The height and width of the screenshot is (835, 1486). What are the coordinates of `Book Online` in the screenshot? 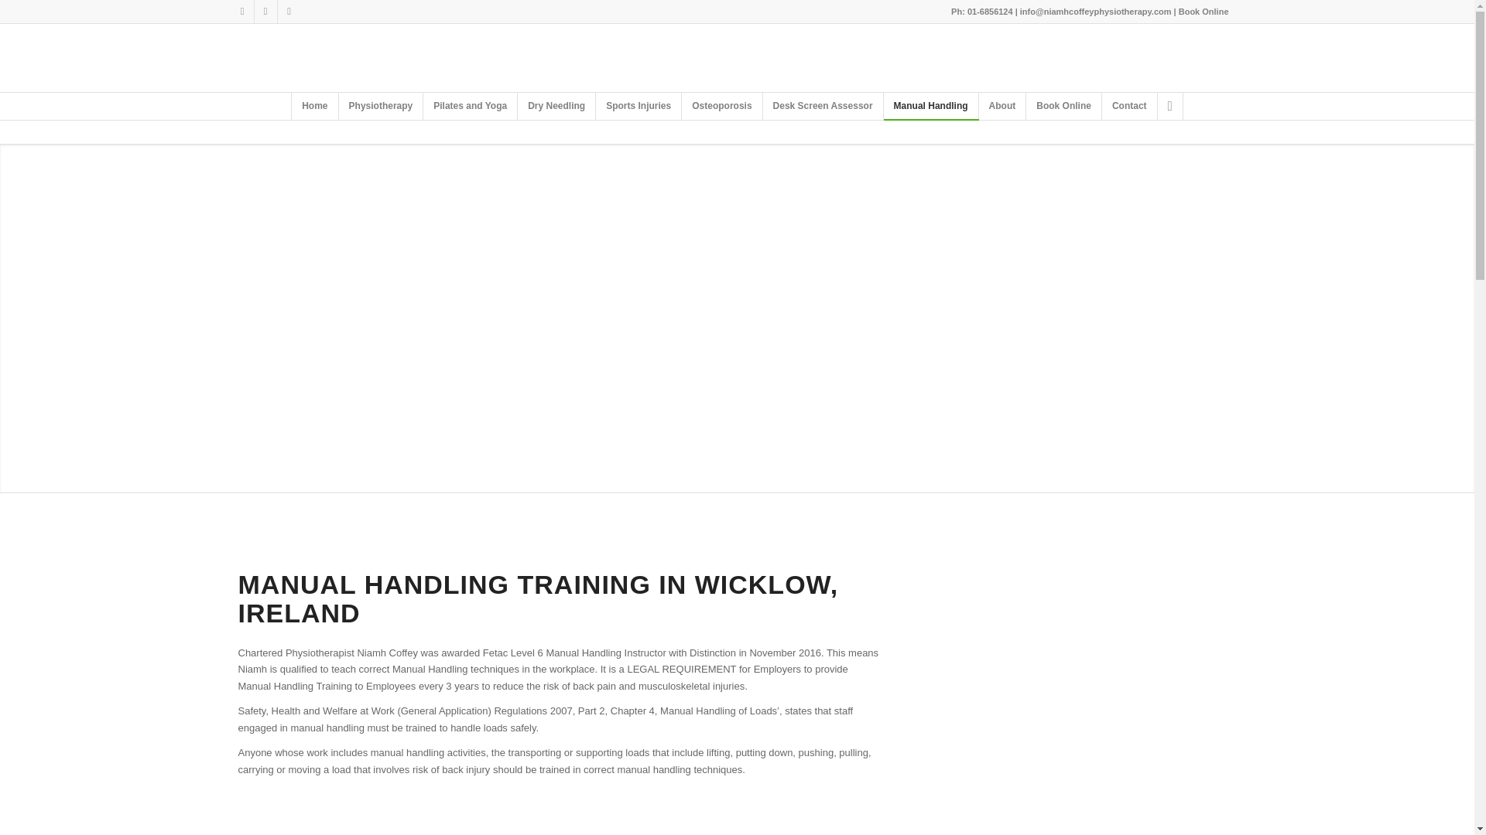 It's located at (1203, 11).